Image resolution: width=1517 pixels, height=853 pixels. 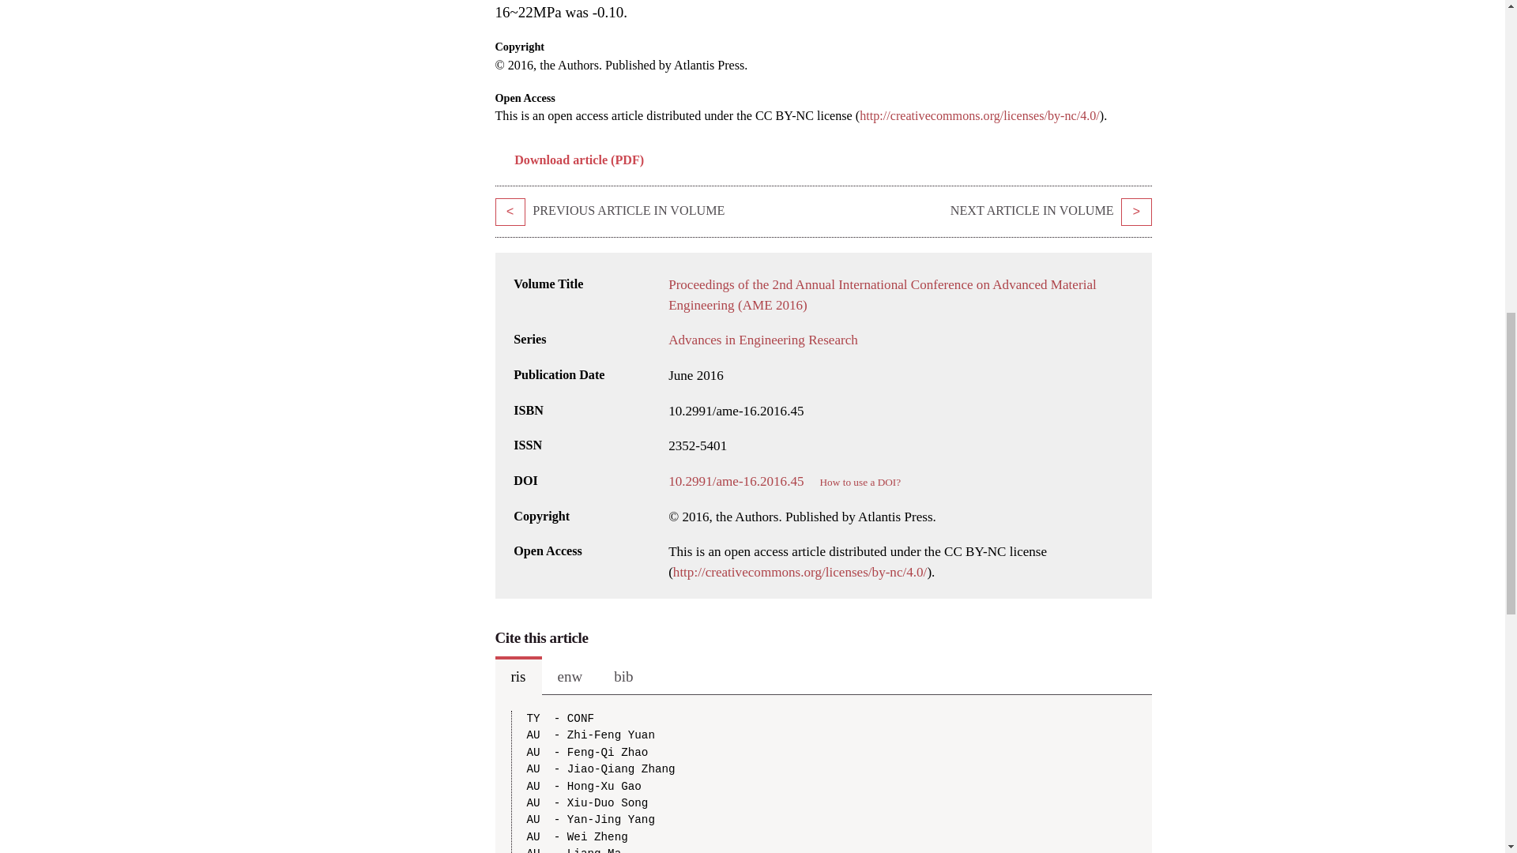 What do you see at coordinates (570, 676) in the screenshot?
I see `enw` at bounding box center [570, 676].